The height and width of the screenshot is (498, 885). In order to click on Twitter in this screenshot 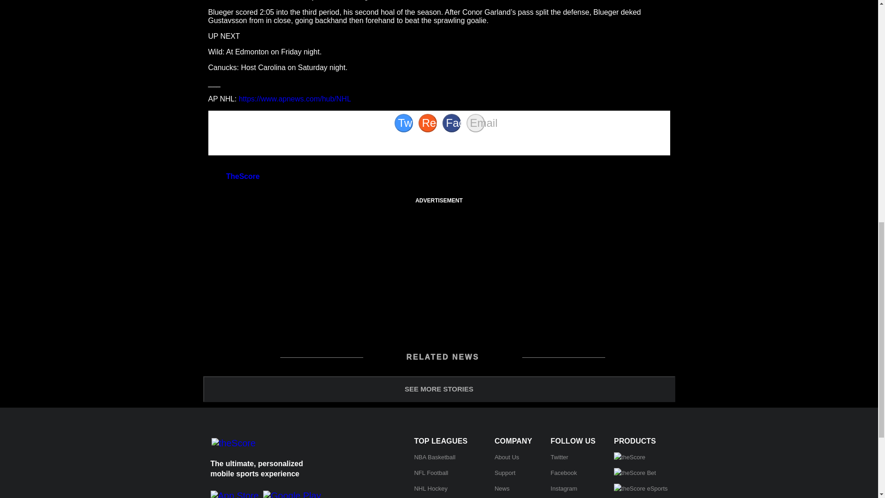, I will do `click(404, 123)`.